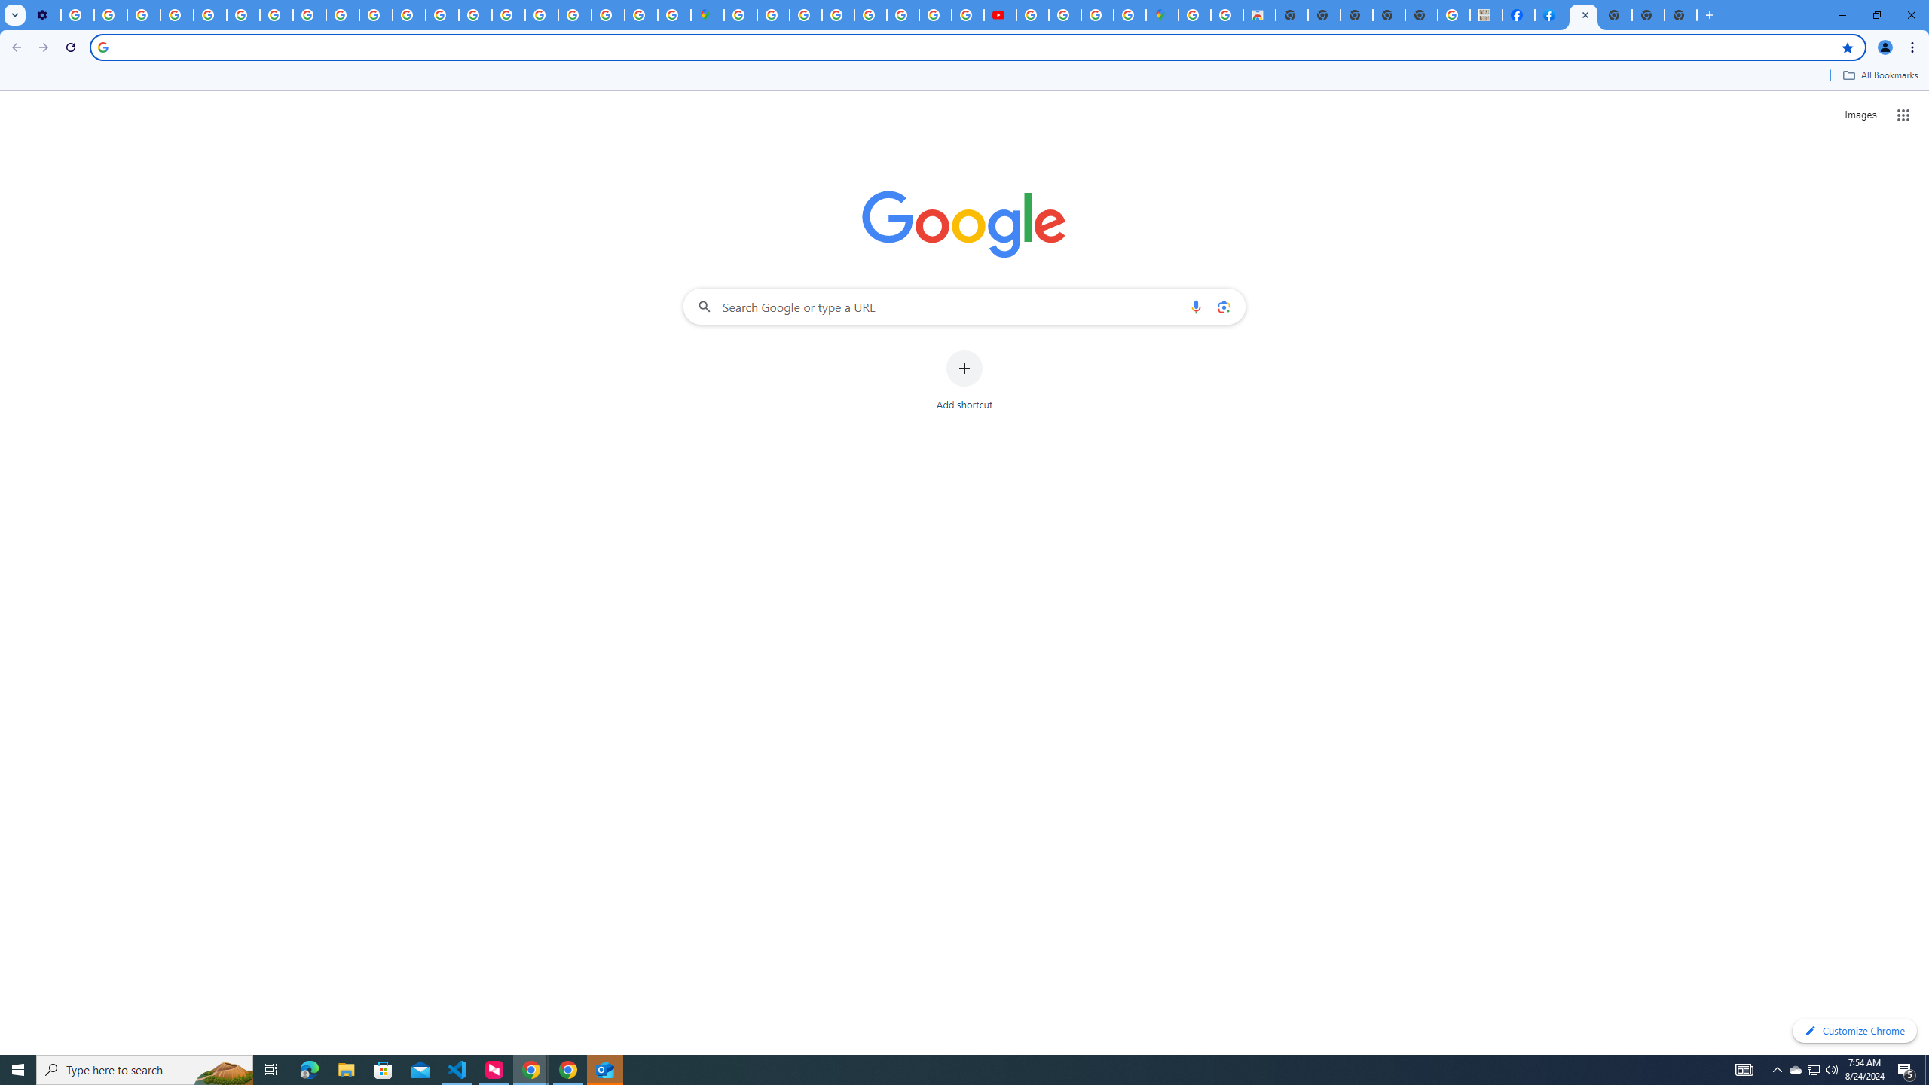 The image size is (1929, 1085). Describe the element at coordinates (1860, 115) in the screenshot. I see `Search for Images ` at that location.